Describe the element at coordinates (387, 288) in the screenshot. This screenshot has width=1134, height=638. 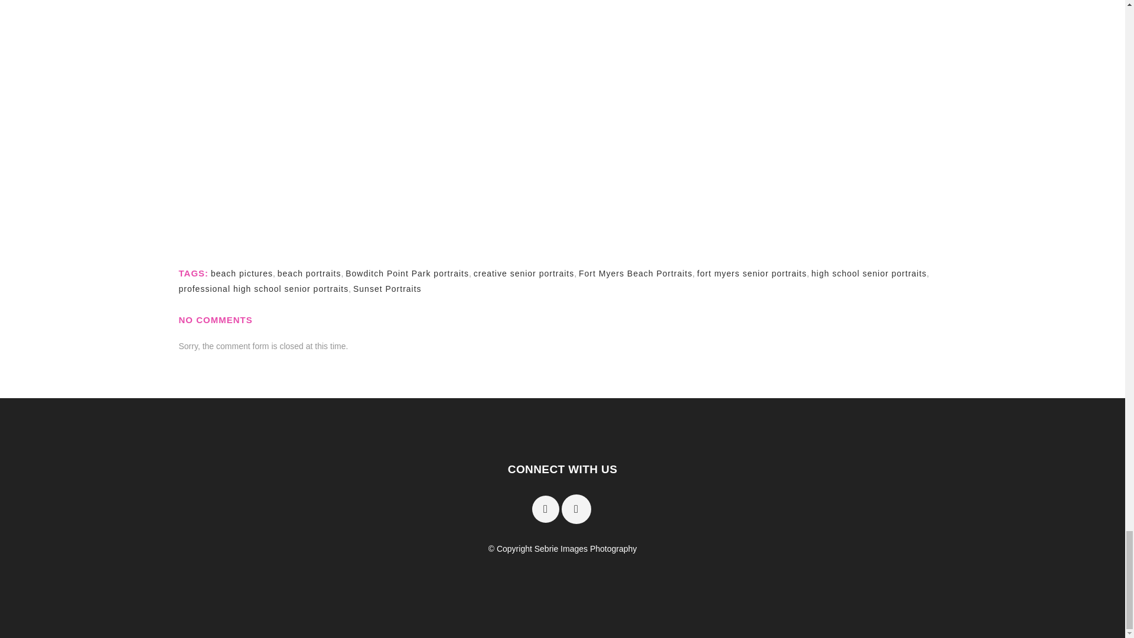
I see `Sunset Portraits` at that location.